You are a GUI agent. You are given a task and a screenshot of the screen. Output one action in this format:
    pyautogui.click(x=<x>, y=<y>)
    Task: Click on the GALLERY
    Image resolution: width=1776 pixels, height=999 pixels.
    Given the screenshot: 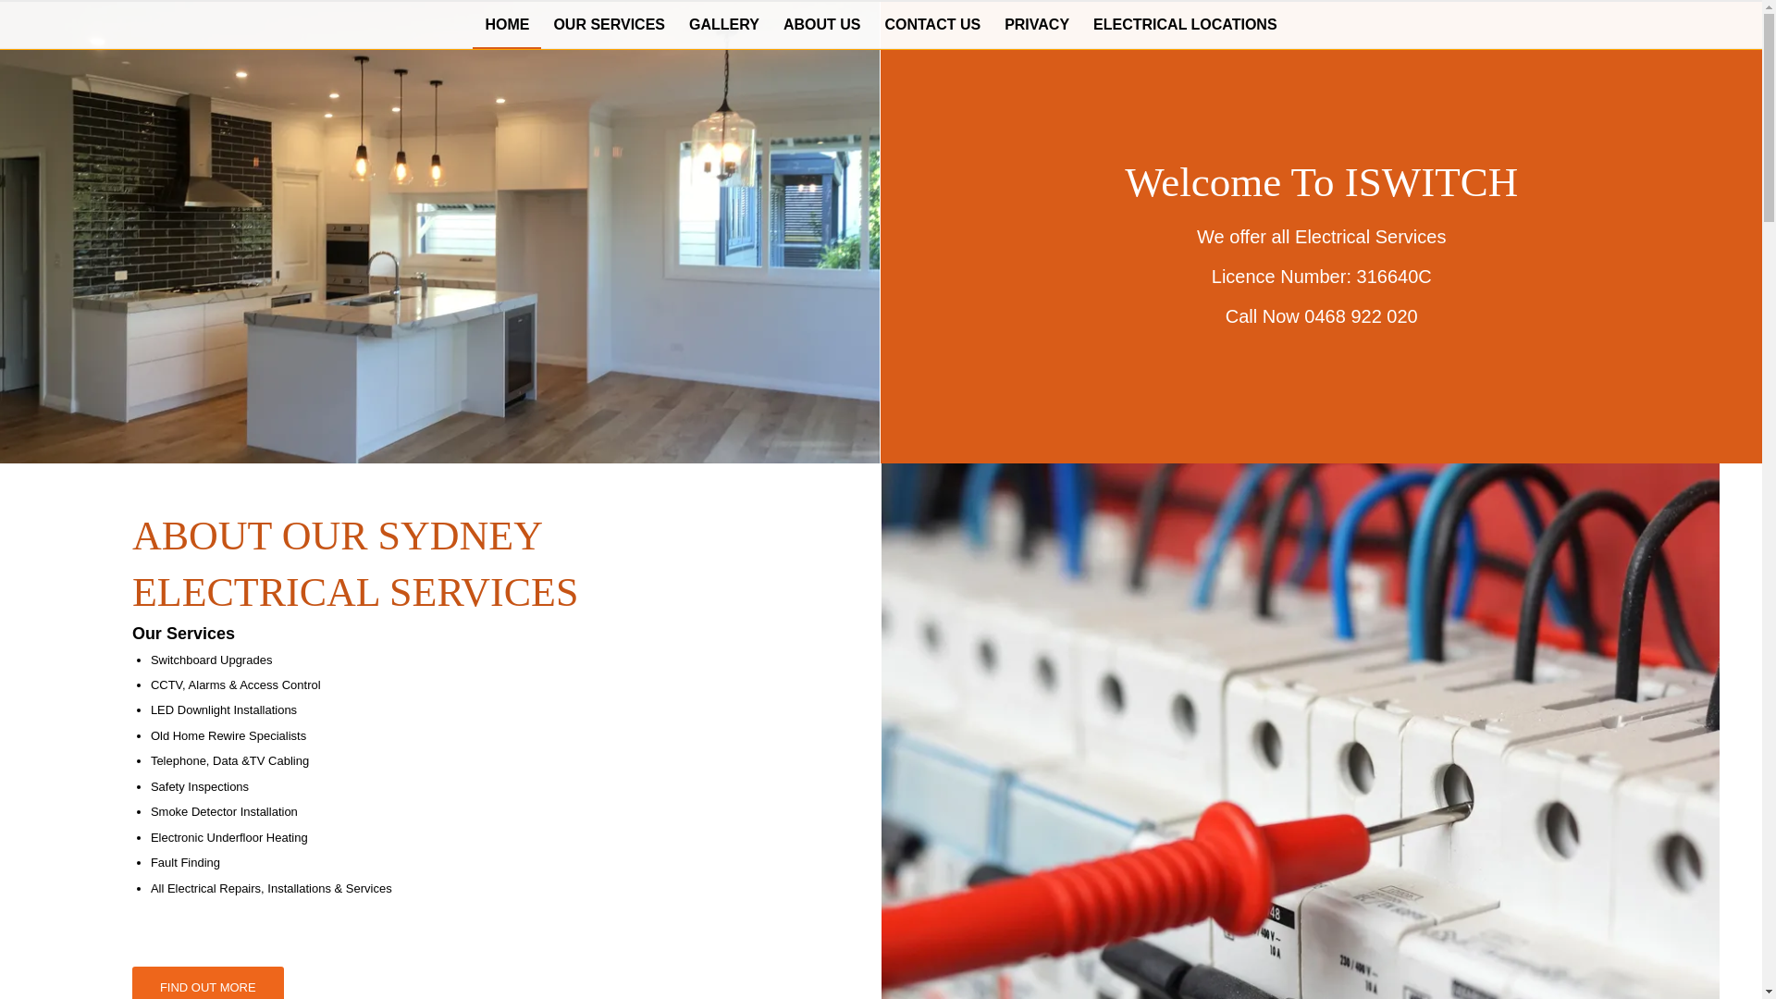 What is the action you would take?
    pyautogui.click(x=724, y=25)
    